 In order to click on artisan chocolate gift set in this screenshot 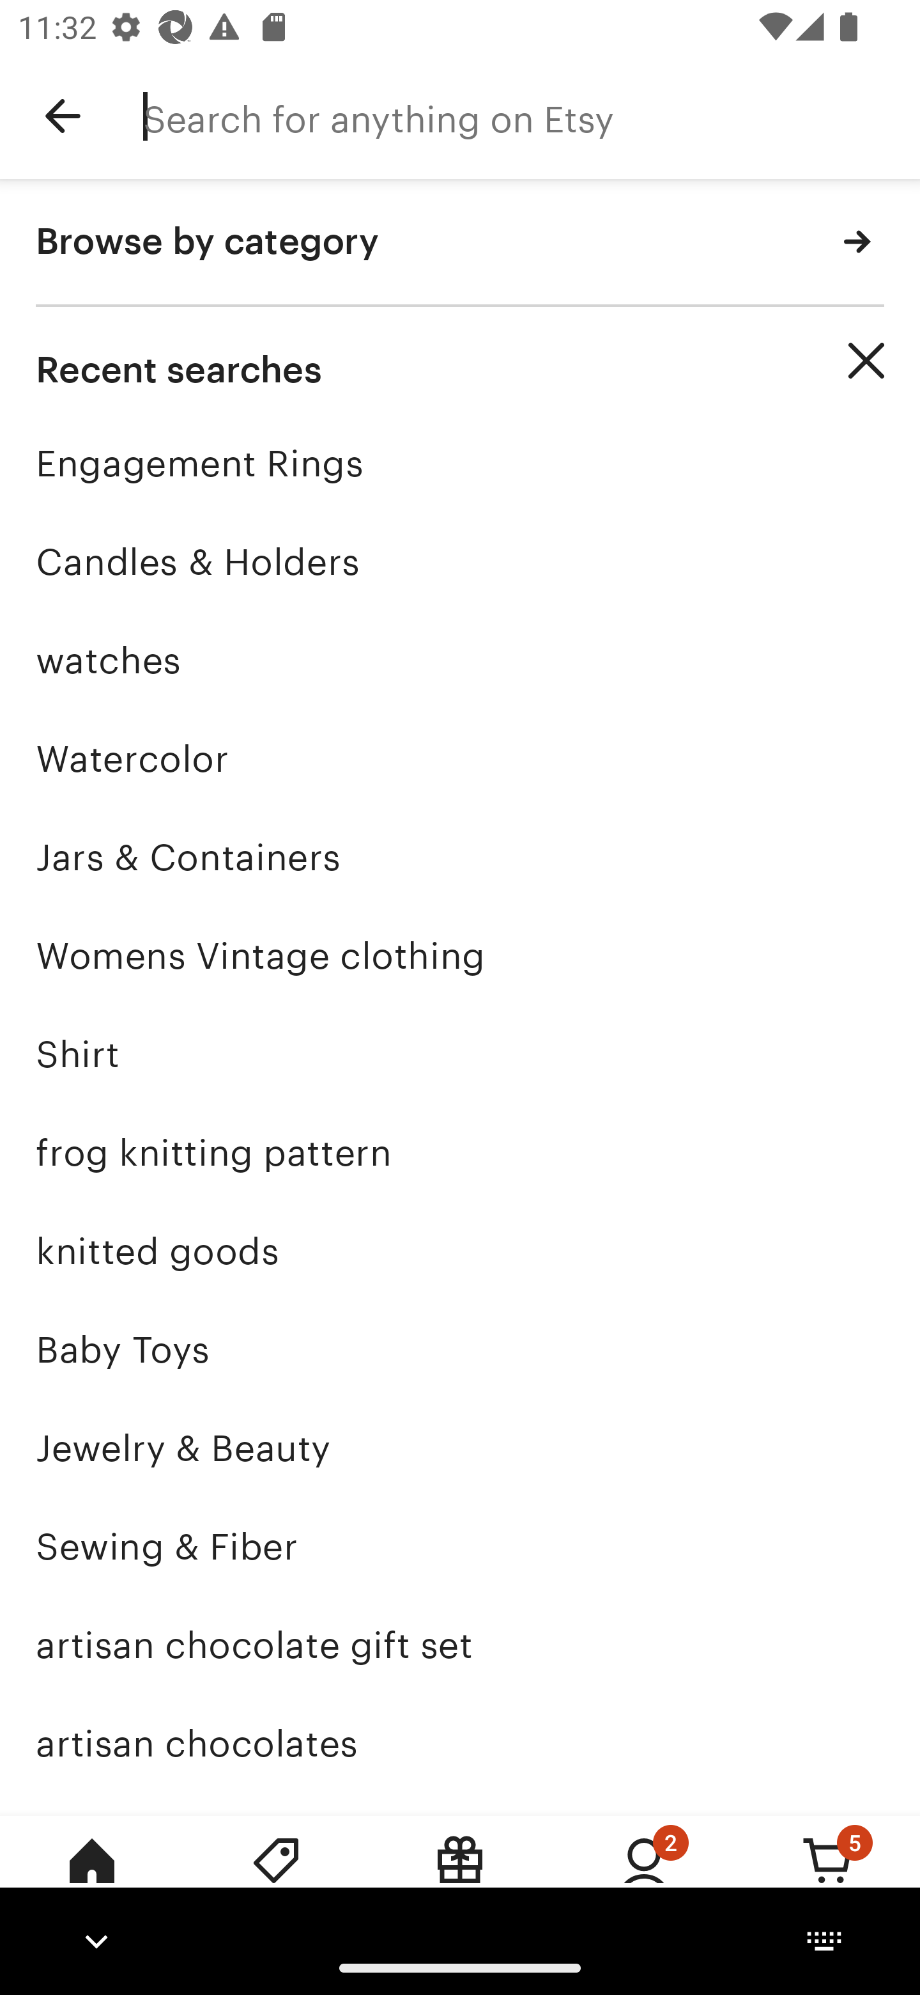, I will do `click(460, 1645)`.